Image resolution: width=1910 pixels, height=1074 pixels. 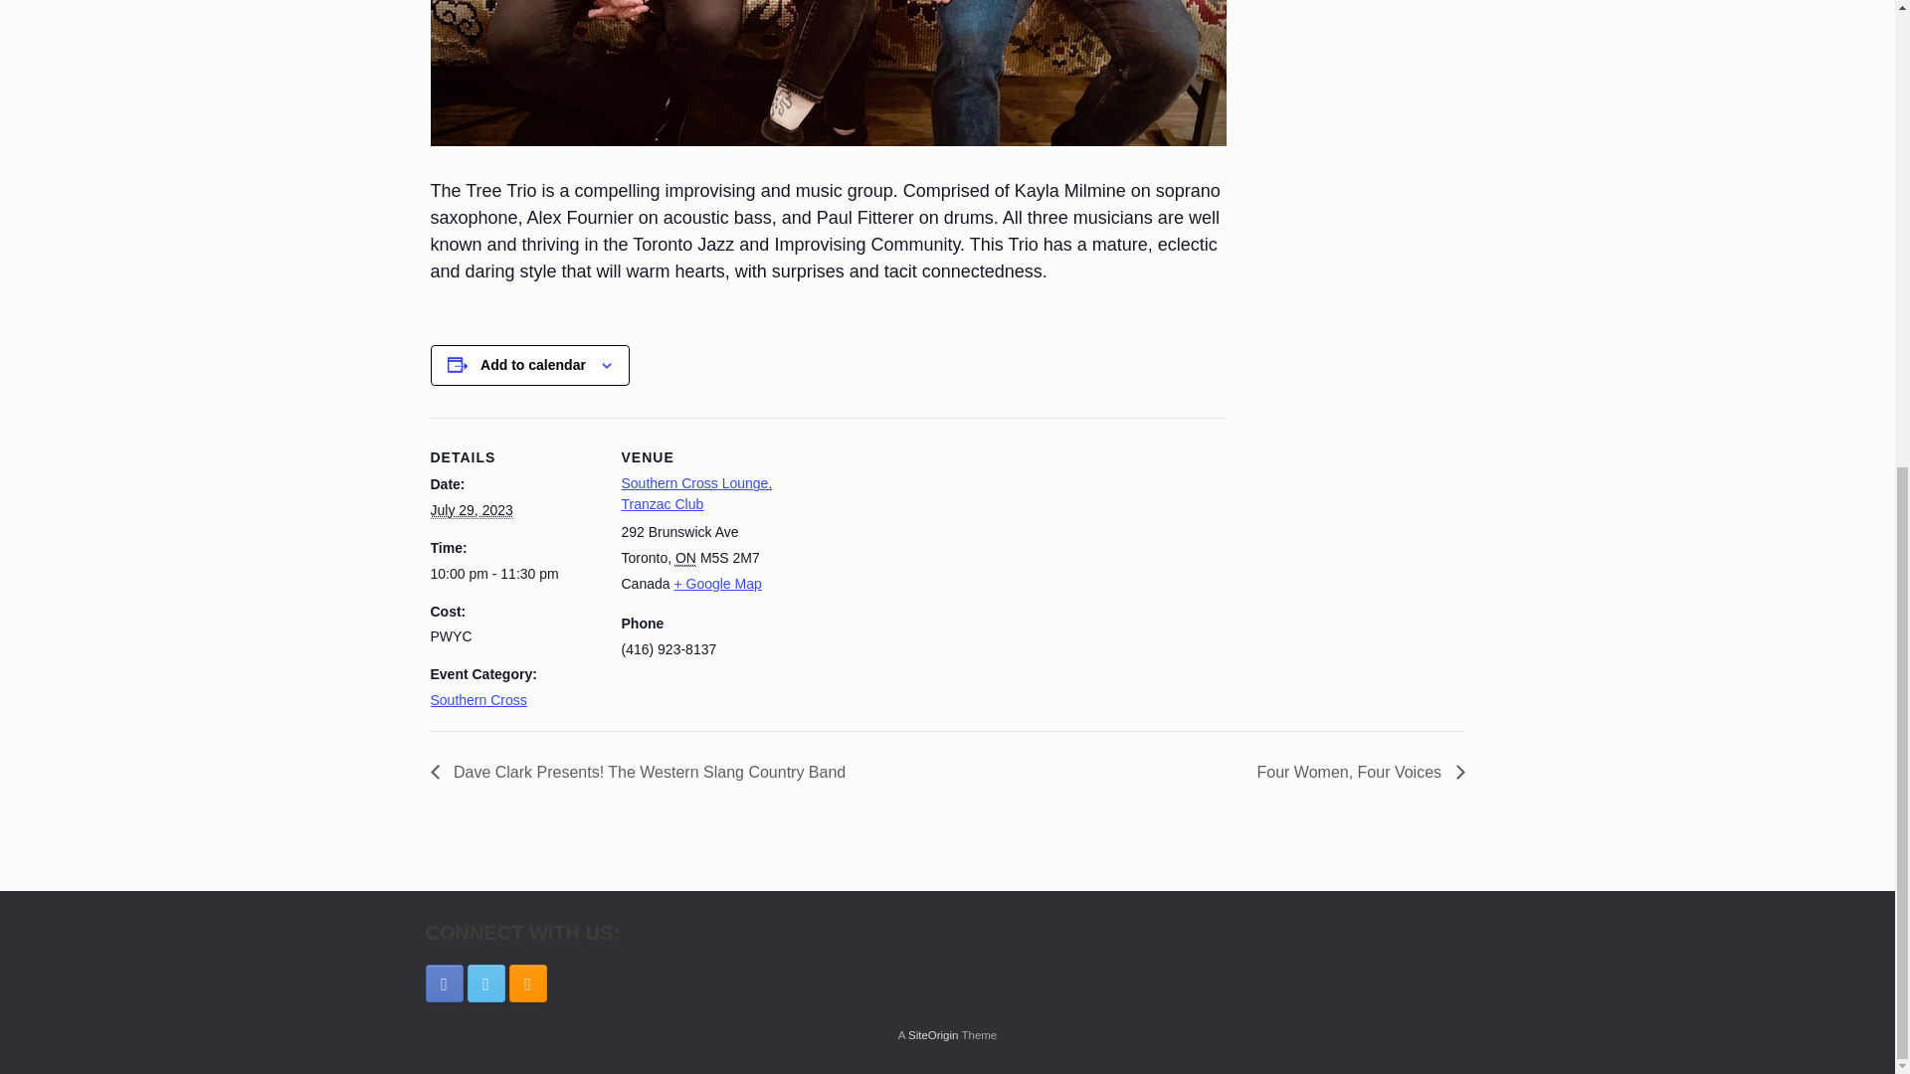 What do you see at coordinates (686, 558) in the screenshot?
I see `ON` at bounding box center [686, 558].